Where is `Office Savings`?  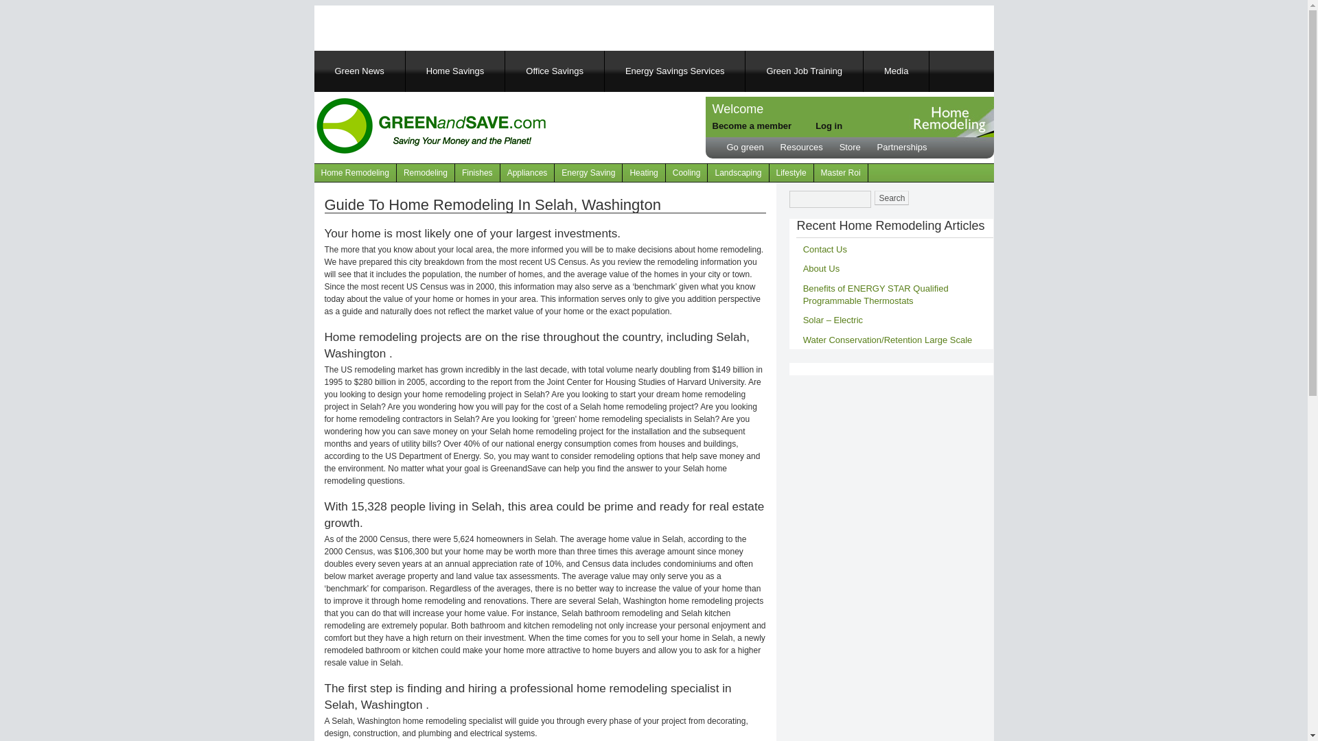 Office Savings is located at coordinates (555, 71).